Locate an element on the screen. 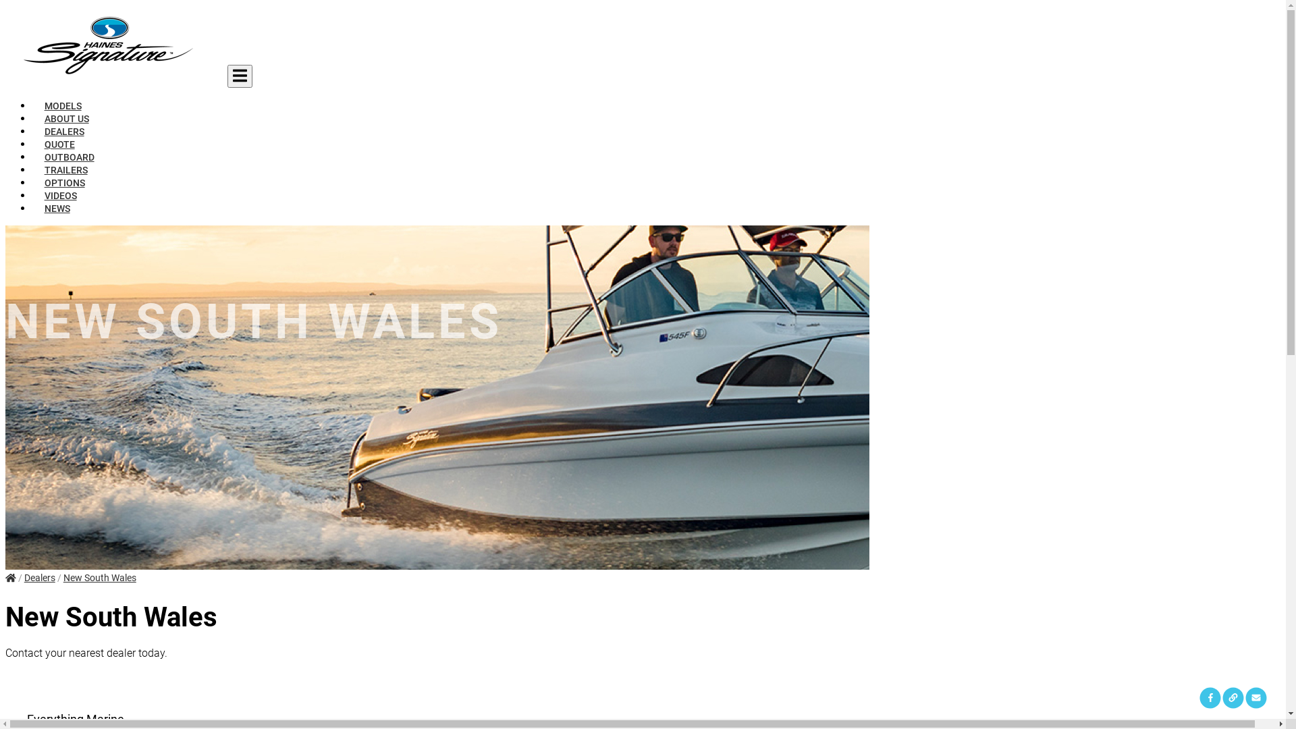 This screenshot has width=1296, height=729. NEWS is located at coordinates (57, 209).